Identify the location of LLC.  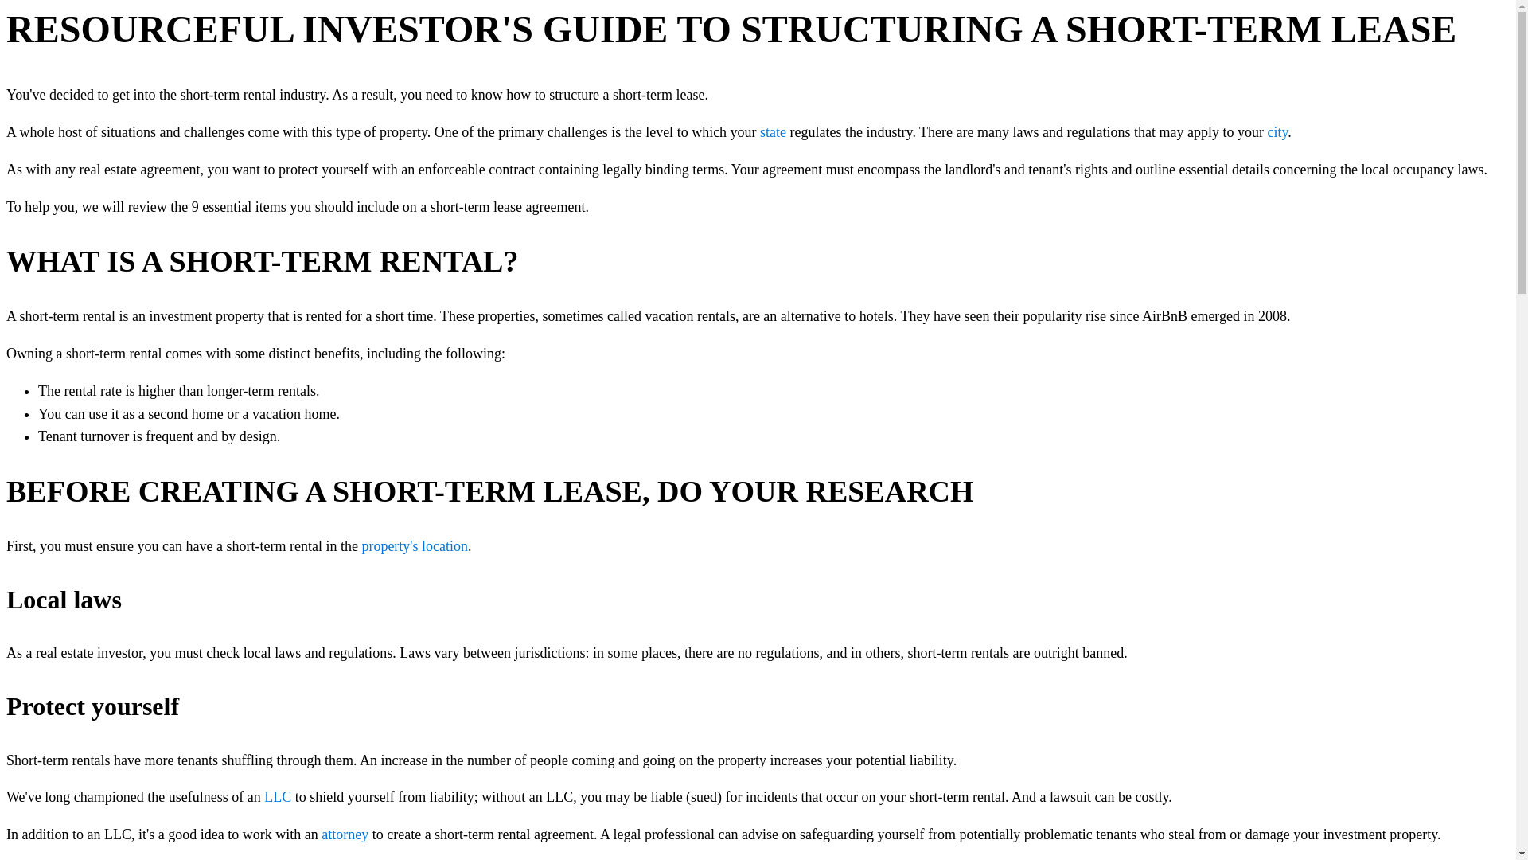
(278, 796).